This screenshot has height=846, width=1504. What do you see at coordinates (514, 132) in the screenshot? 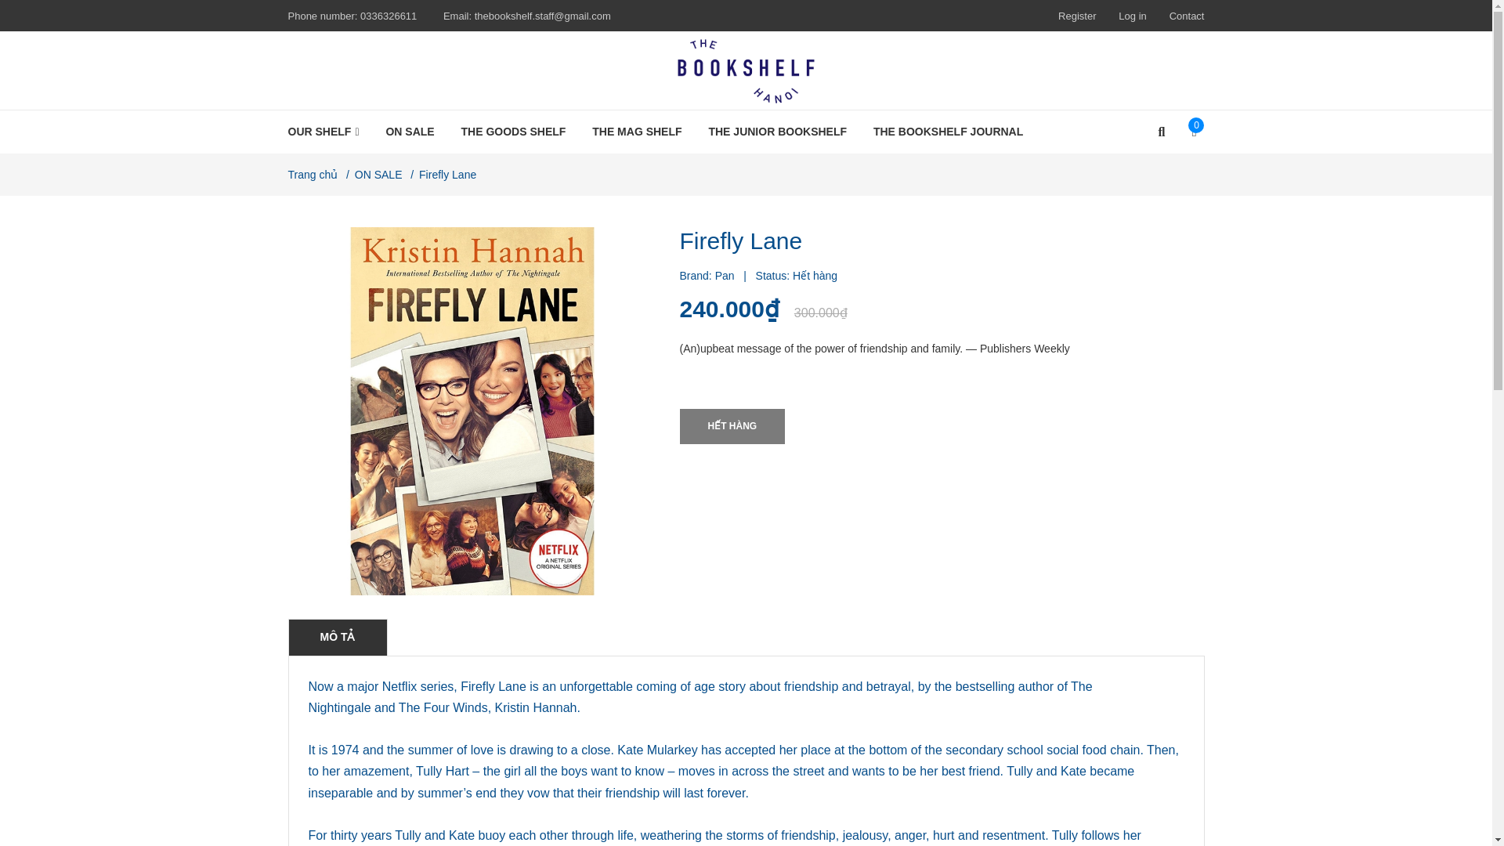
I see `THE GOODS SHELF` at bounding box center [514, 132].